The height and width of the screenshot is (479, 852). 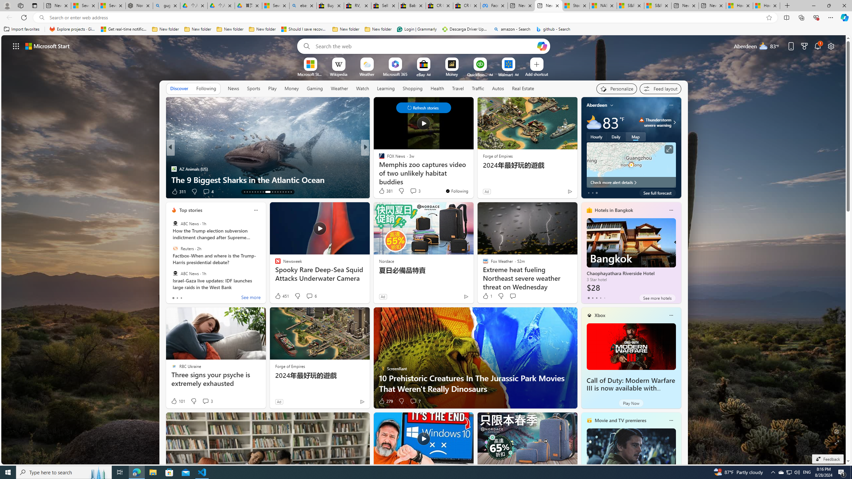 What do you see at coordinates (4, 191) in the screenshot?
I see `View comments 4 Comment` at bounding box center [4, 191].